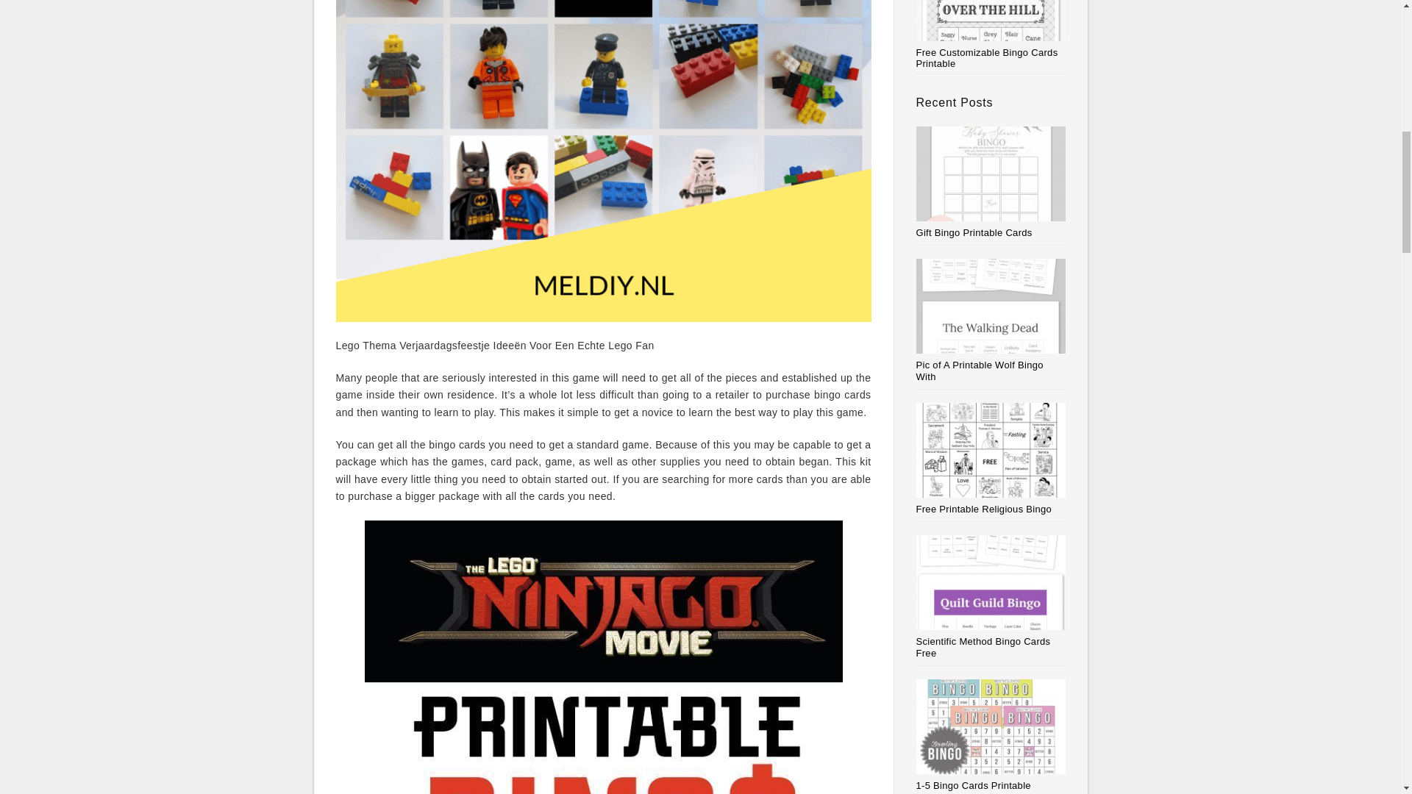 Image resolution: width=1412 pixels, height=794 pixels. I want to click on Gift Bingo Printable Cards, so click(974, 232).